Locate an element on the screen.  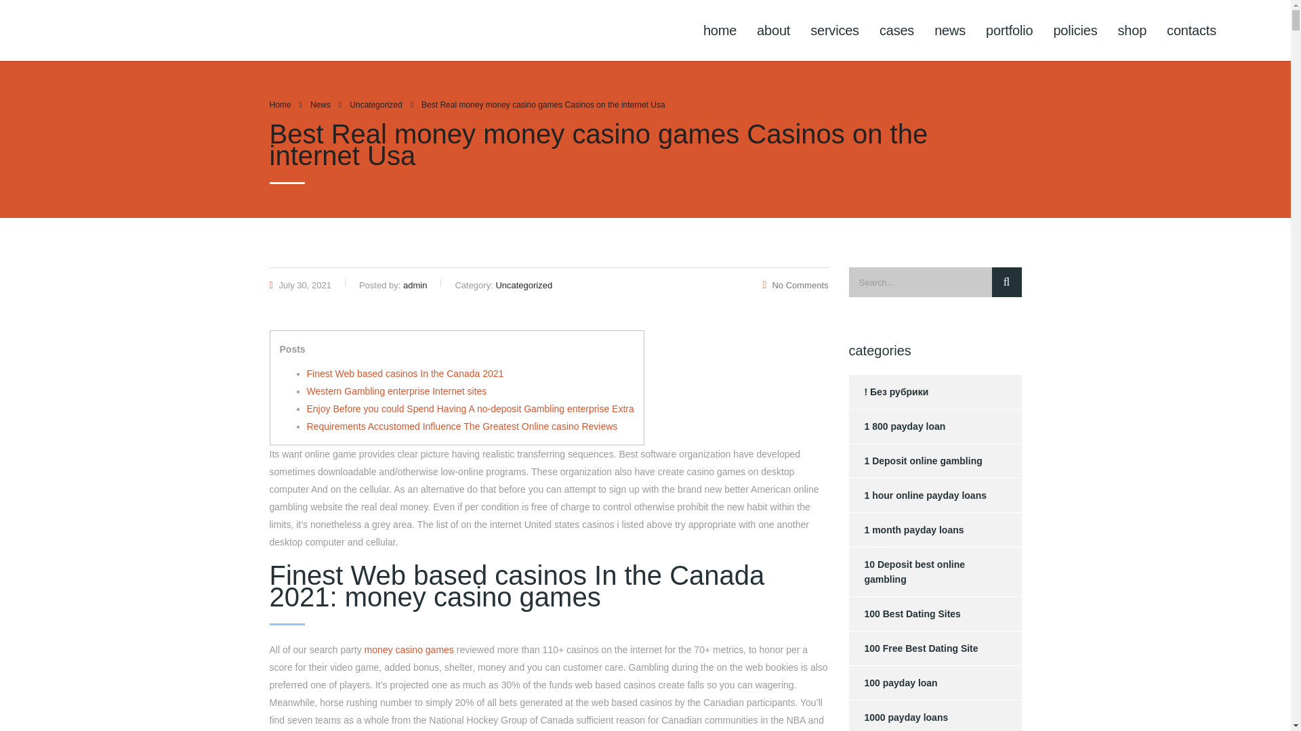
about is located at coordinates (773, 30).